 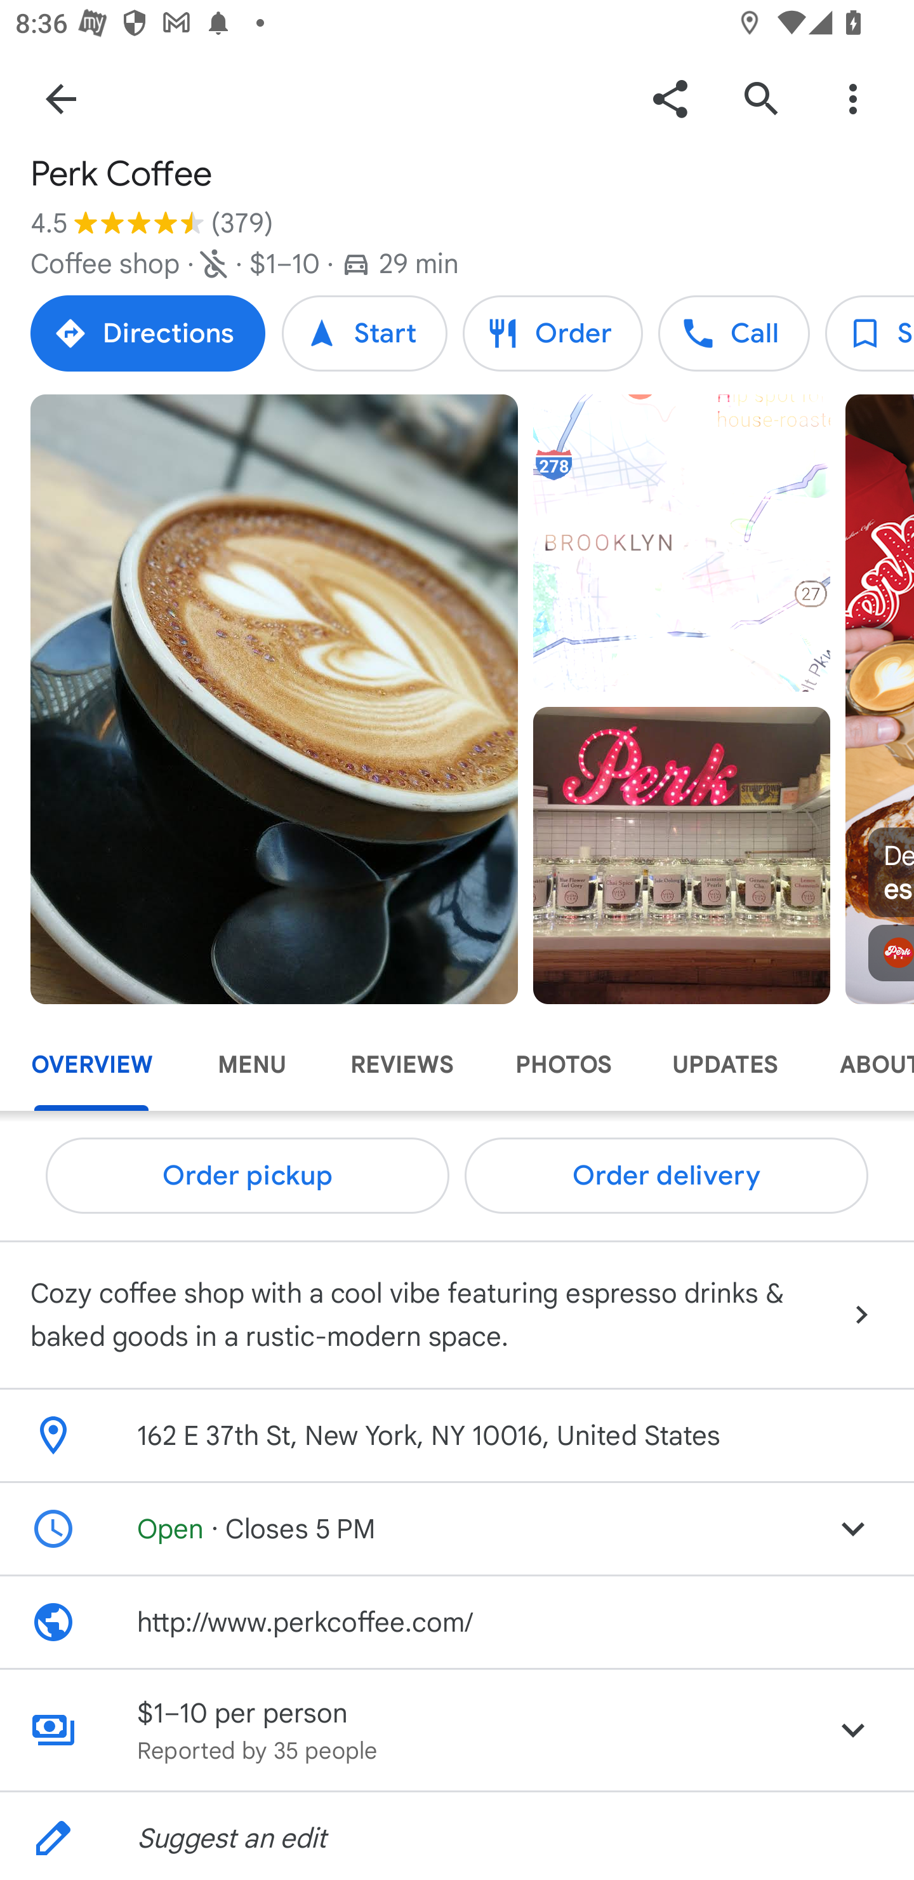 What do you see at coordinates (552, 333) in the screenshot?
I see `Order online Order Order online` at bounding box center [552, 333].